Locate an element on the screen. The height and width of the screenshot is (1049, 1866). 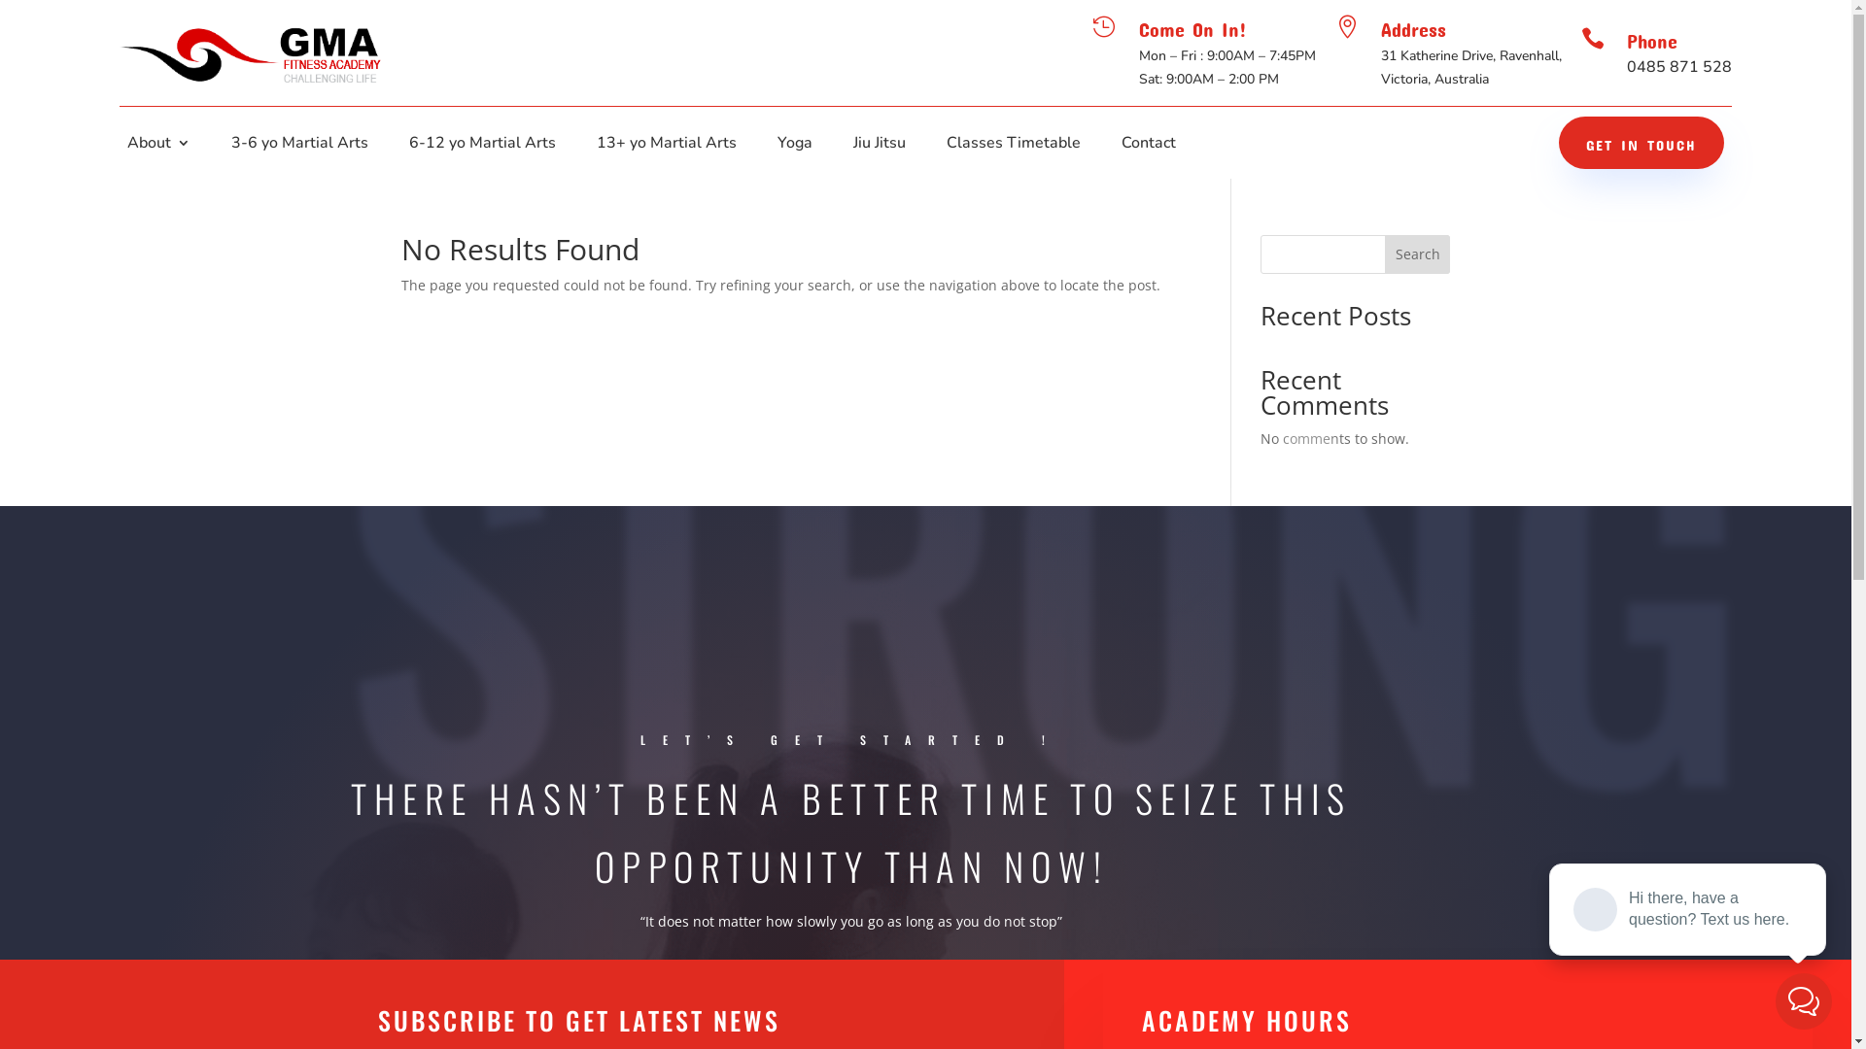
0485 871 528 is located at coordinates (1679, 67).